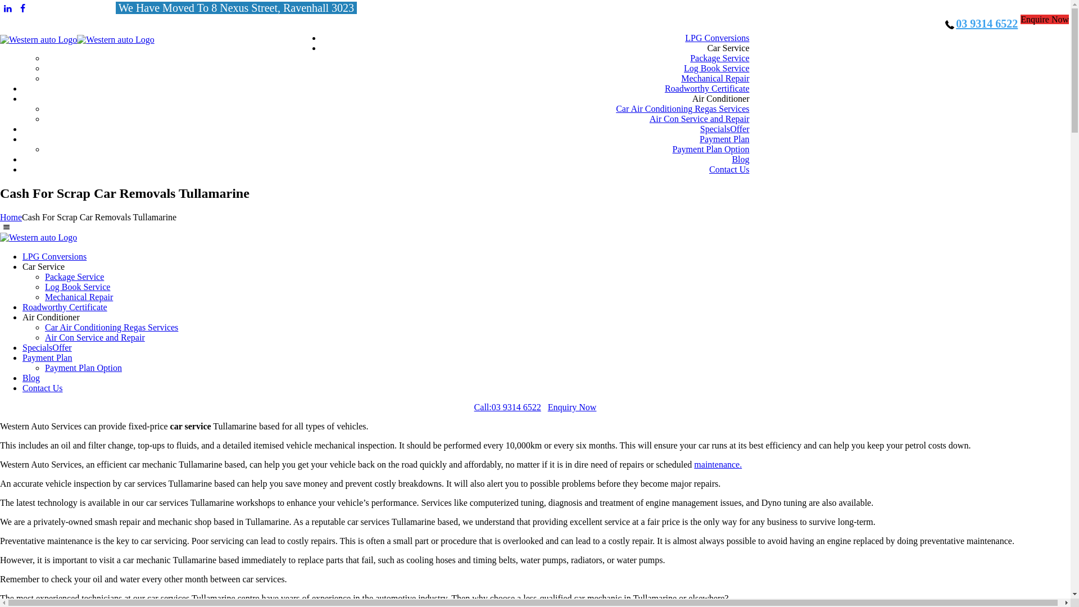 Image resolution: width=1079 pixels, height=607 pixels. I want to click on Log Book Service, so click(717, 69).